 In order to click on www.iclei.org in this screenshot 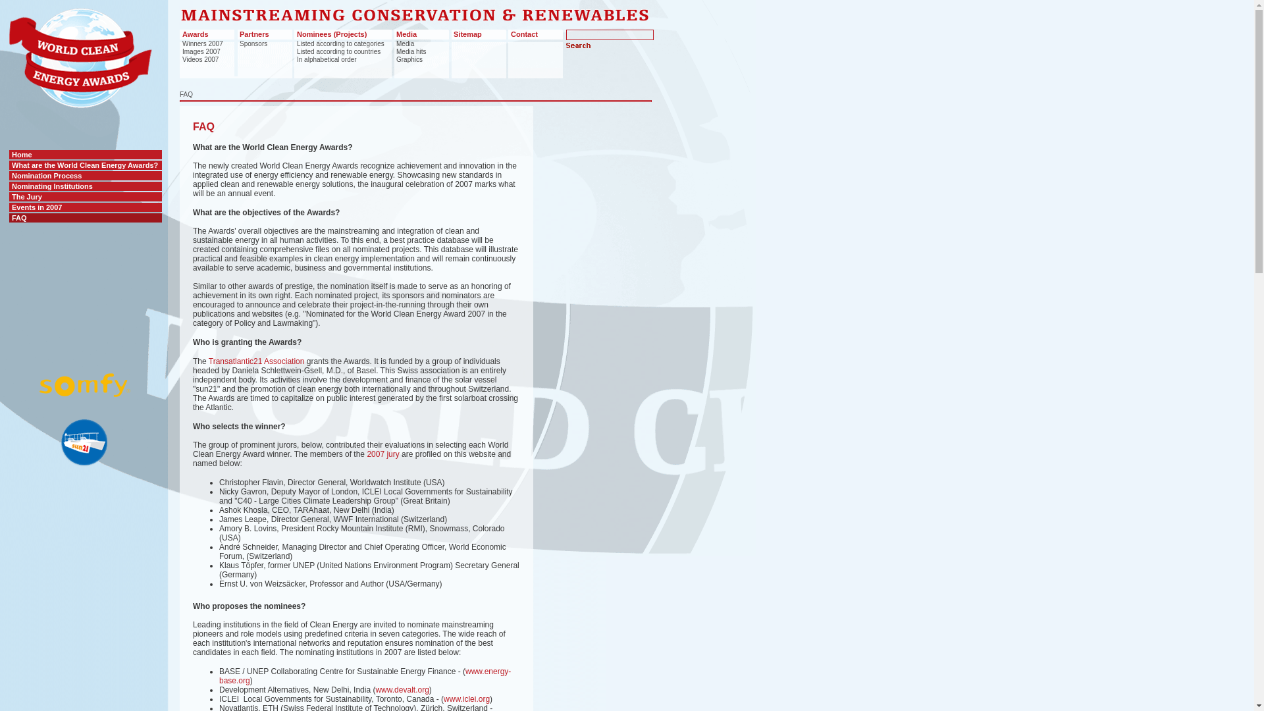, I will do `click(466, 699)`.